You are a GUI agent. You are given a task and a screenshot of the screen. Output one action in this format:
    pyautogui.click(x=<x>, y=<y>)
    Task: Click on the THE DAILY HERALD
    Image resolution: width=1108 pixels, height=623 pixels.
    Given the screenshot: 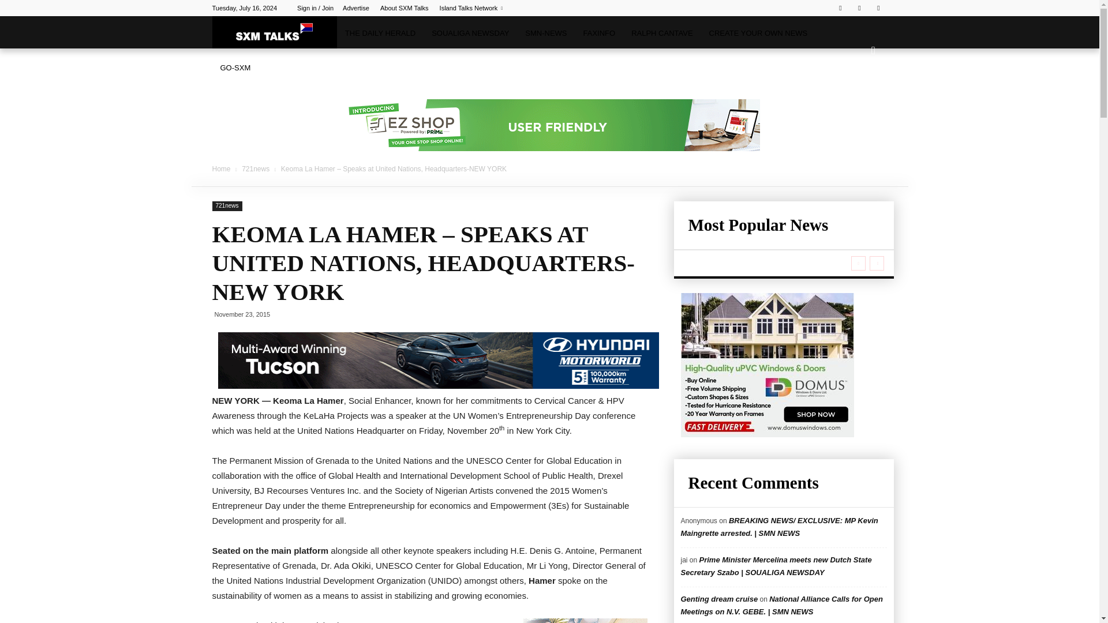 What is the action you would take?
    pyautogui.click(x=380, y=33)
    